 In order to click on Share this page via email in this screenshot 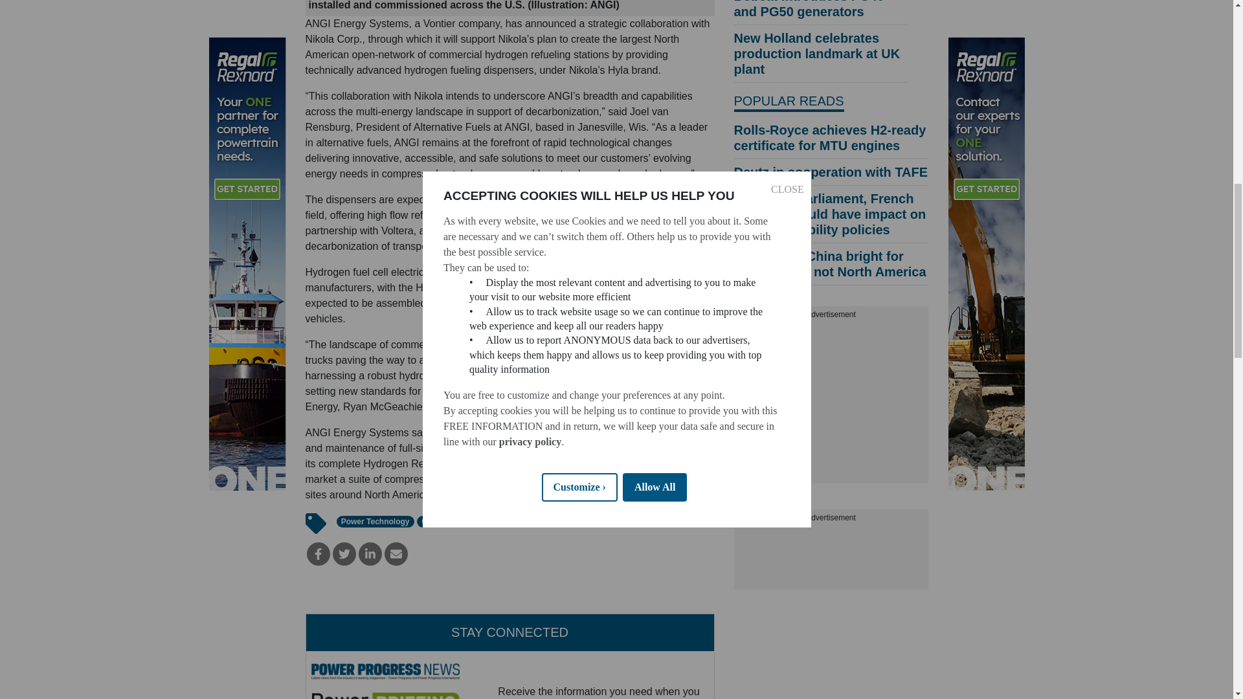, I will do `click(396, 554)`.